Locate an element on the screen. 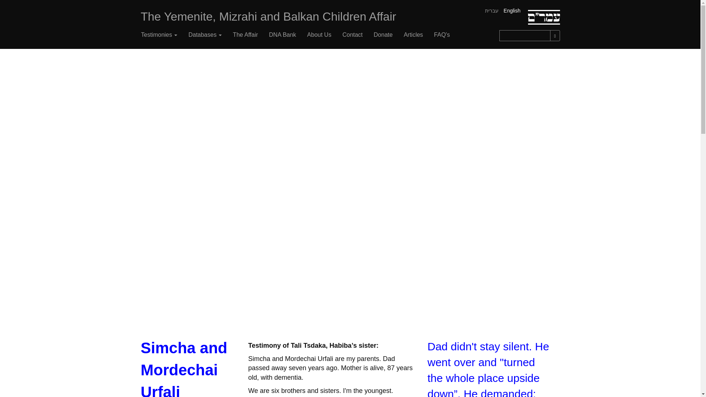 The width and height of the screenshot is (706, 397). About Us is located at coordinates (319, 35).